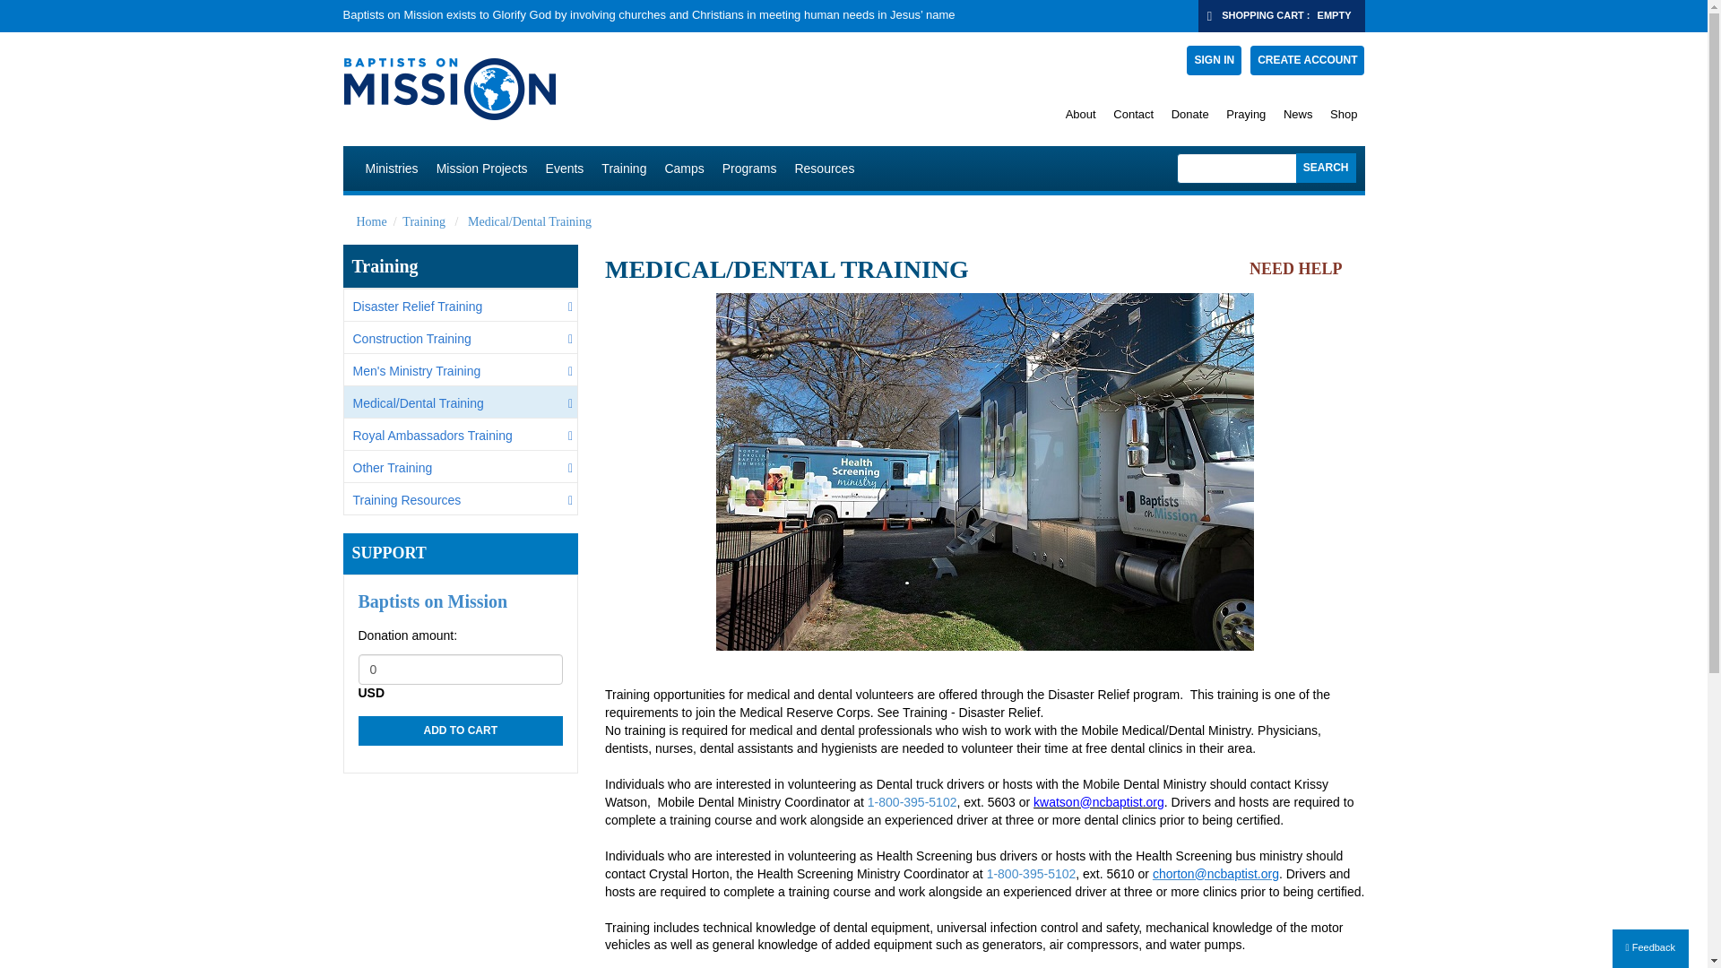 Image resolution: width=1721 pixels, height=968 pixels. What do you see at coordinates (565, 169) in the screenshot?
I see `Events` at bounding box center [565, 169].